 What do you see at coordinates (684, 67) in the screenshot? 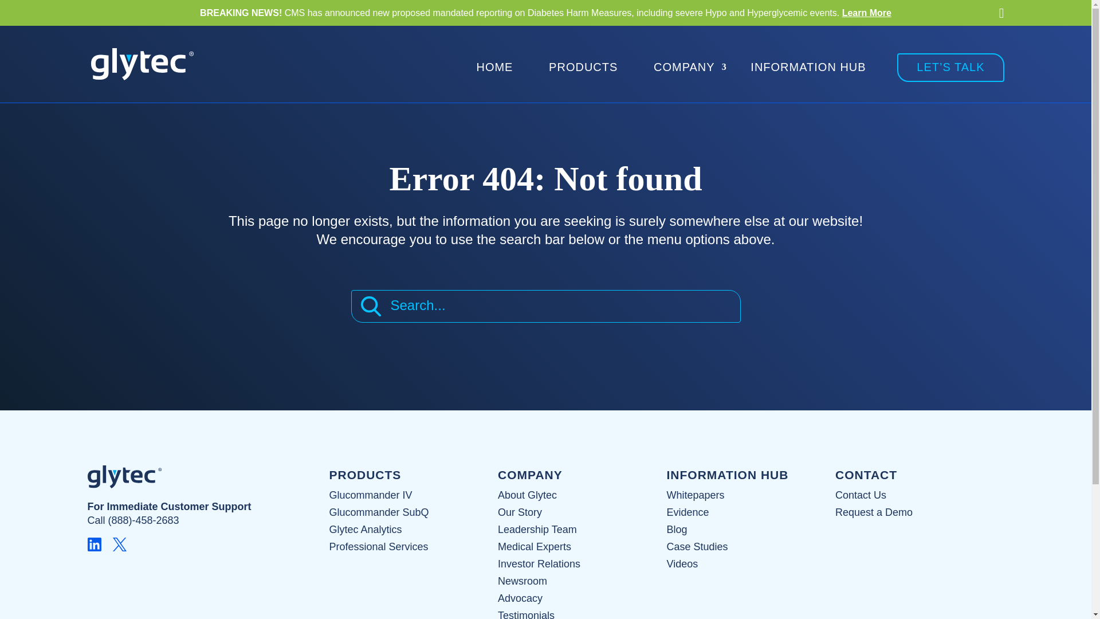
I see `COMPANY` at bounding box center [684, 67].